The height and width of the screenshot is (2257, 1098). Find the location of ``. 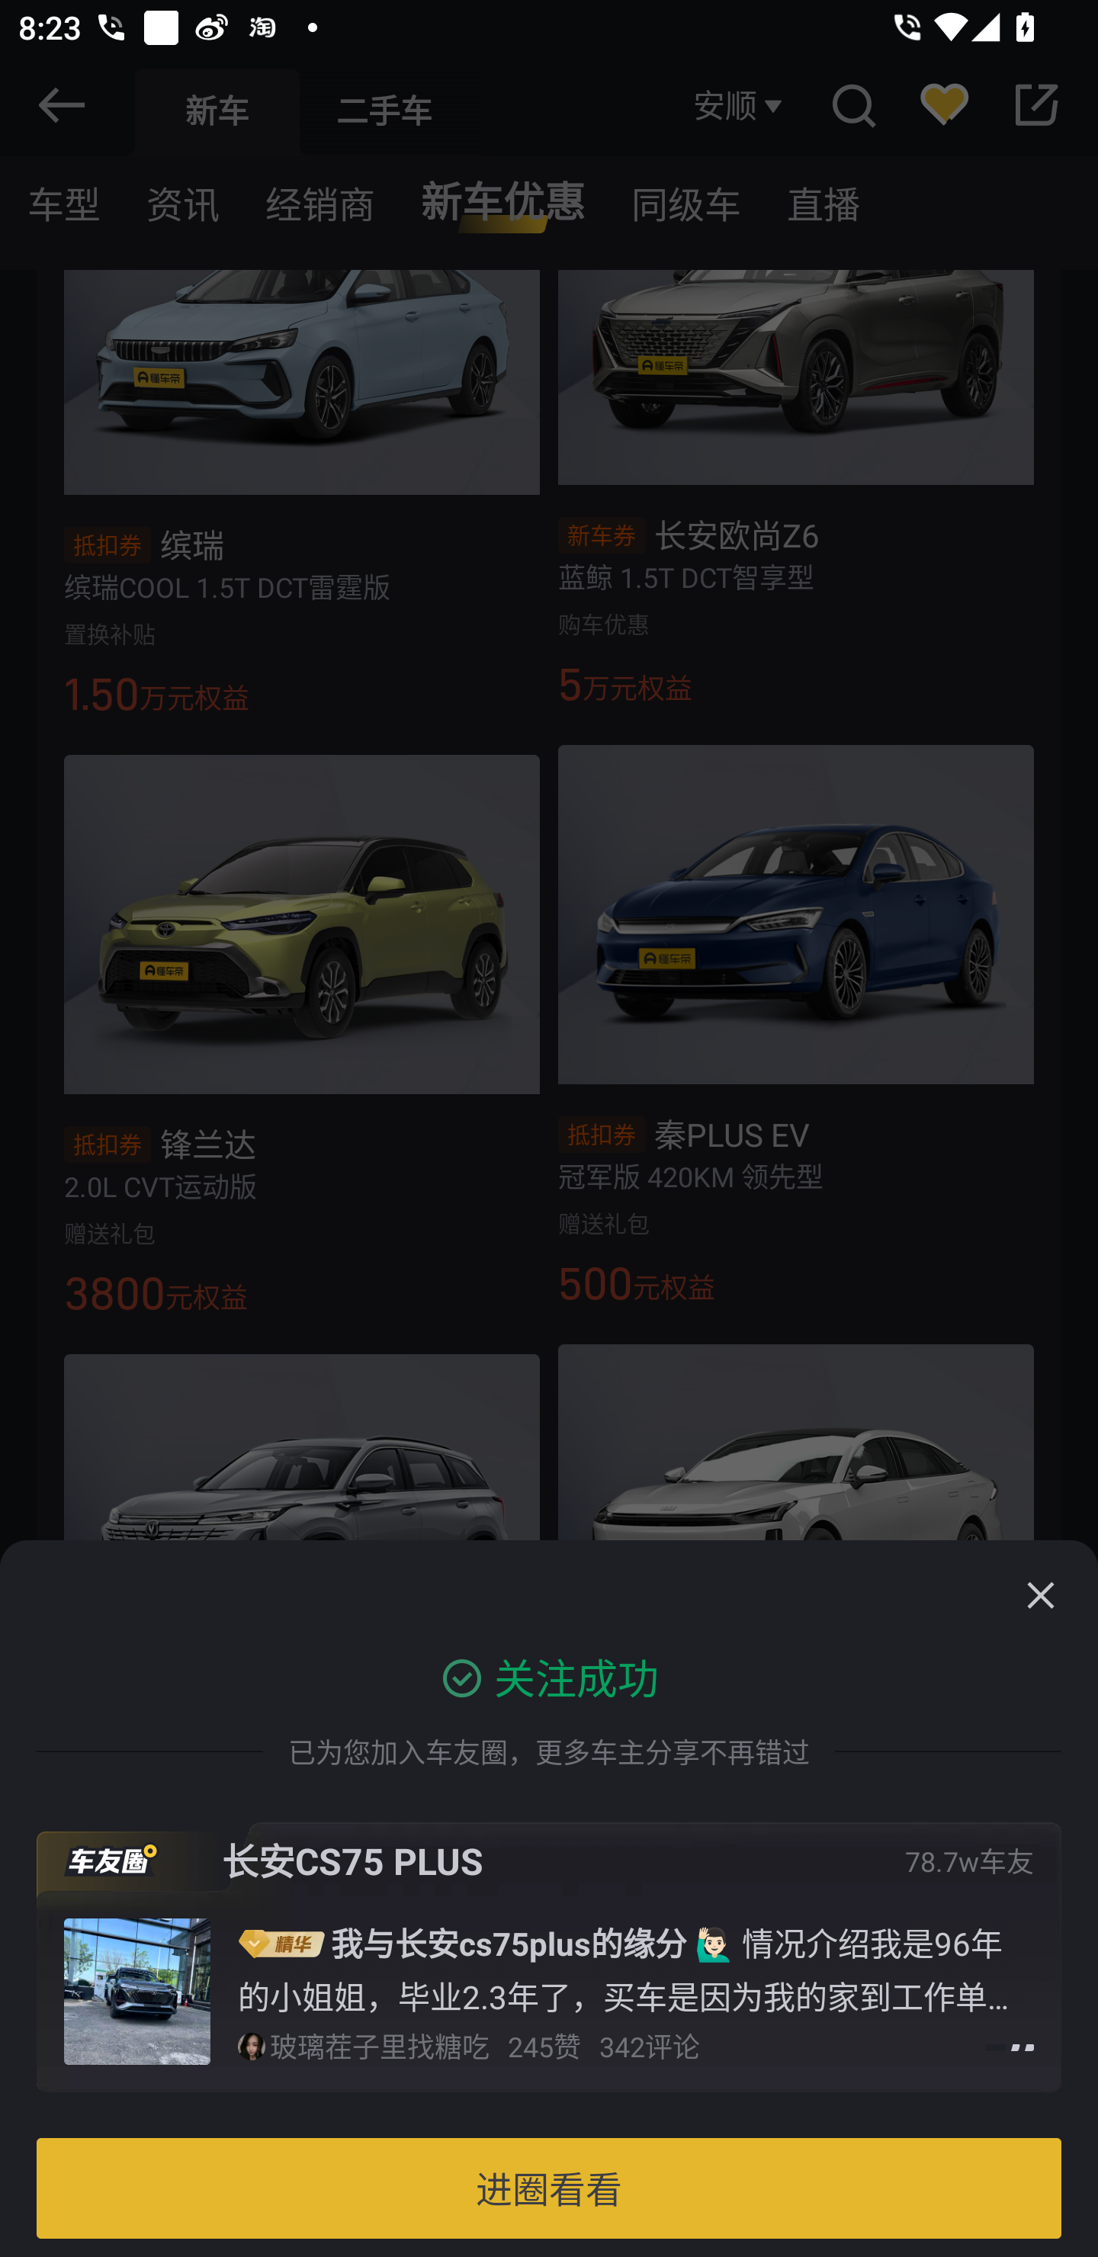

 is located at coordinates (1040, 1595).